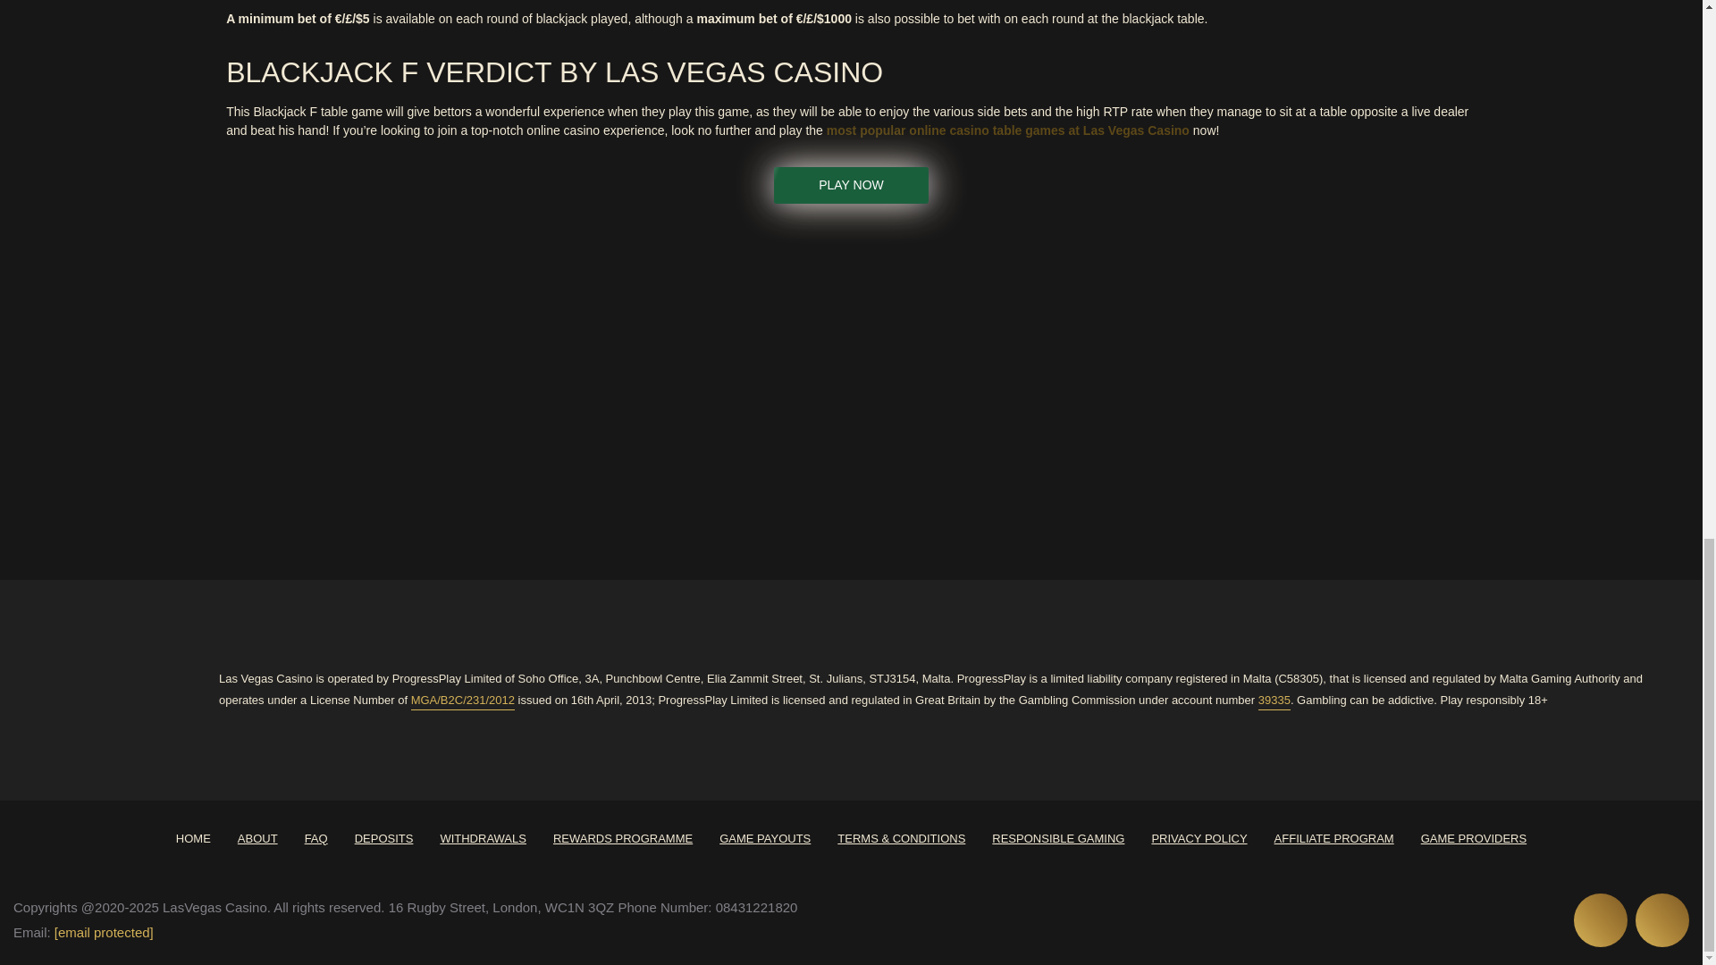 The image size is (1716, 965). I want to click on table games, so click(1008, 130).